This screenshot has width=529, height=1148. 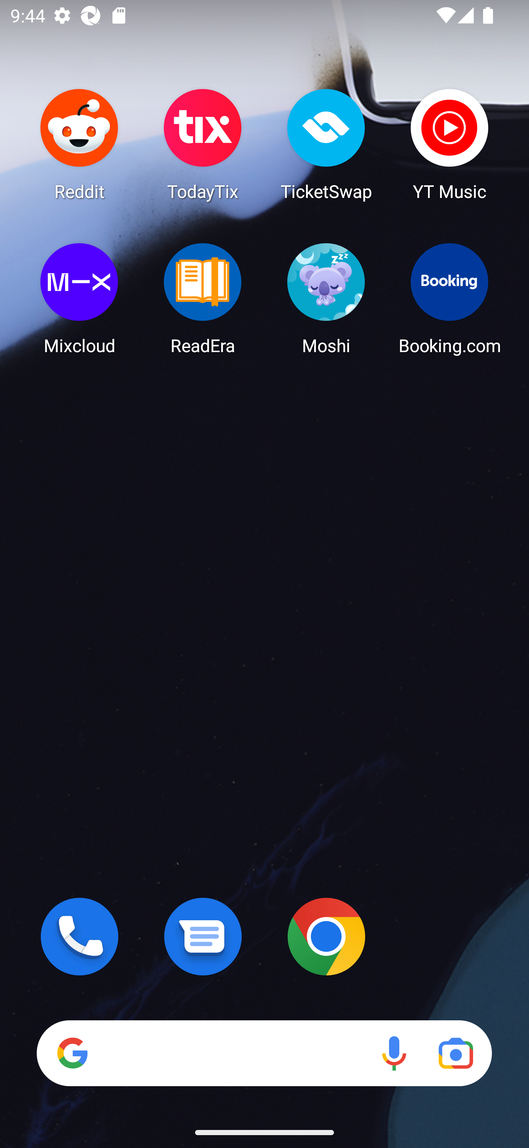 I want to click on Voice search, so click(x=394, y=1053).